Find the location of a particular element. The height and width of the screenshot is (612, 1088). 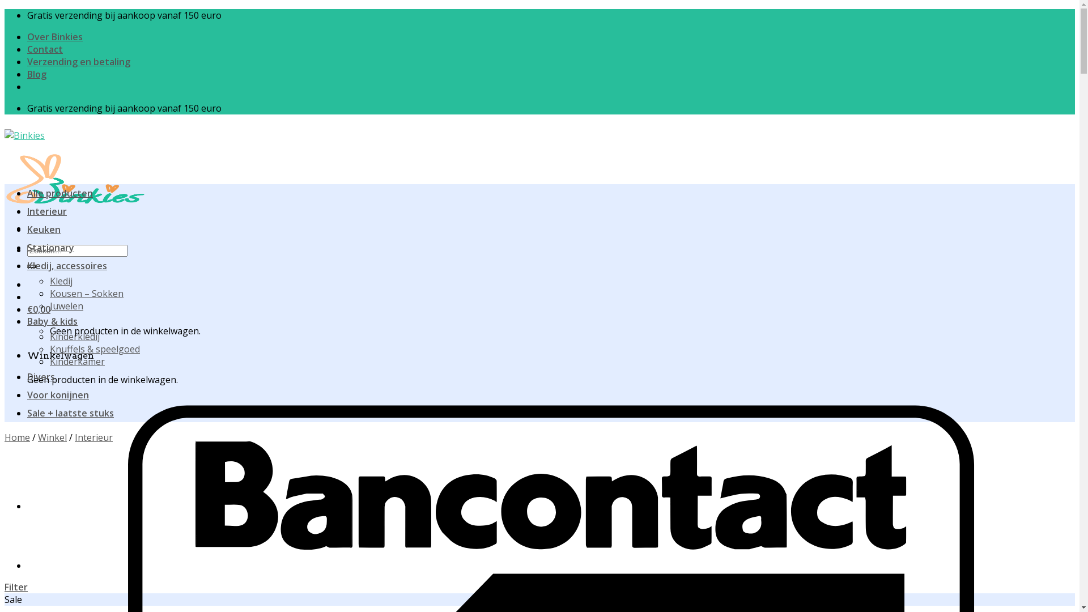

Kinderkledij is located at coordinates (74, 313).